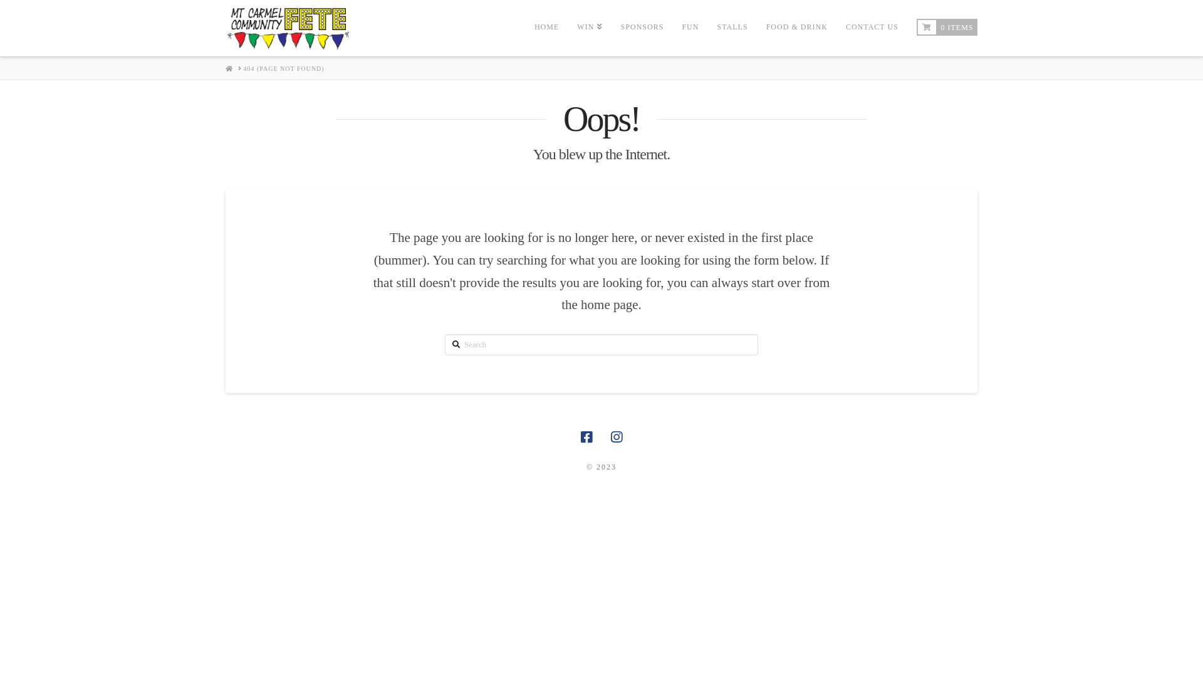 This screenshot has height=677, width=1203. Describe the element at coordinates (732, 28) in the screenshot. I see `STALLS` at that location.